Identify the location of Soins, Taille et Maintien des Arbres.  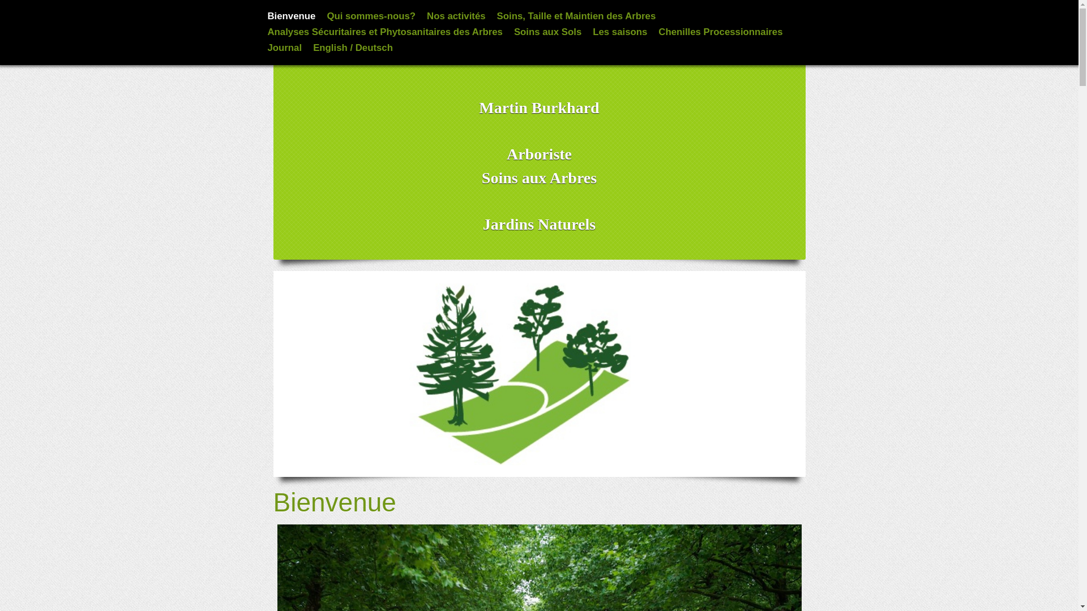
(576, 16).